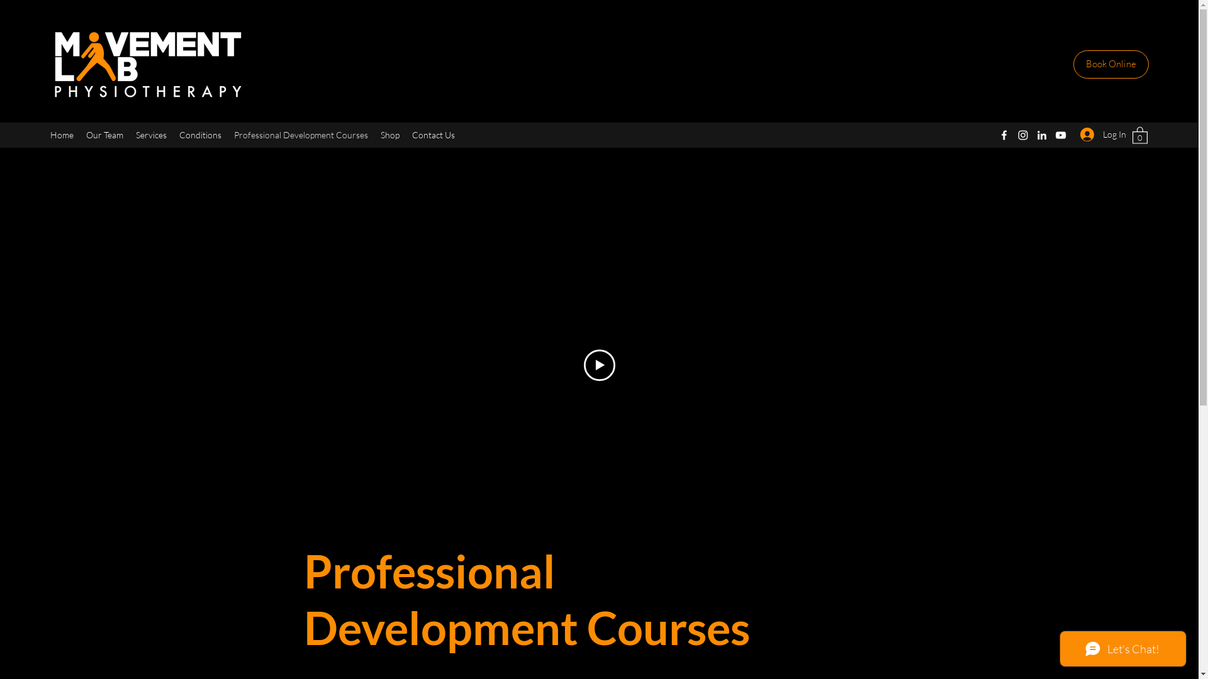  What do you see at coordinates (390, 135) in the screenshot?
I see `Shop` at bounding box center [390, 135].